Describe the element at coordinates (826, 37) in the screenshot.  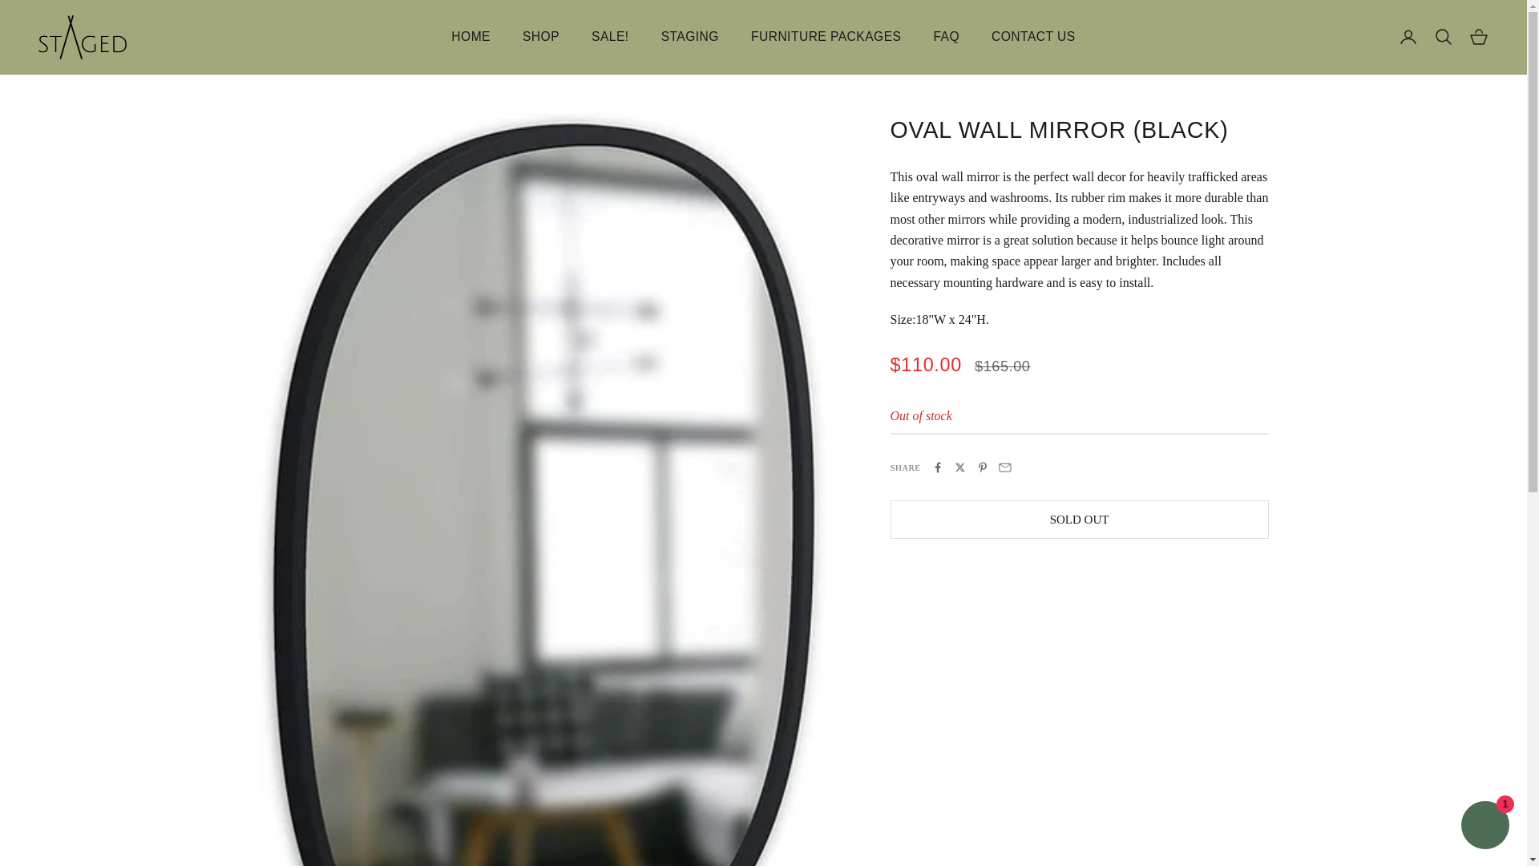
I see `FURNITURE PACKAGES` at that location.